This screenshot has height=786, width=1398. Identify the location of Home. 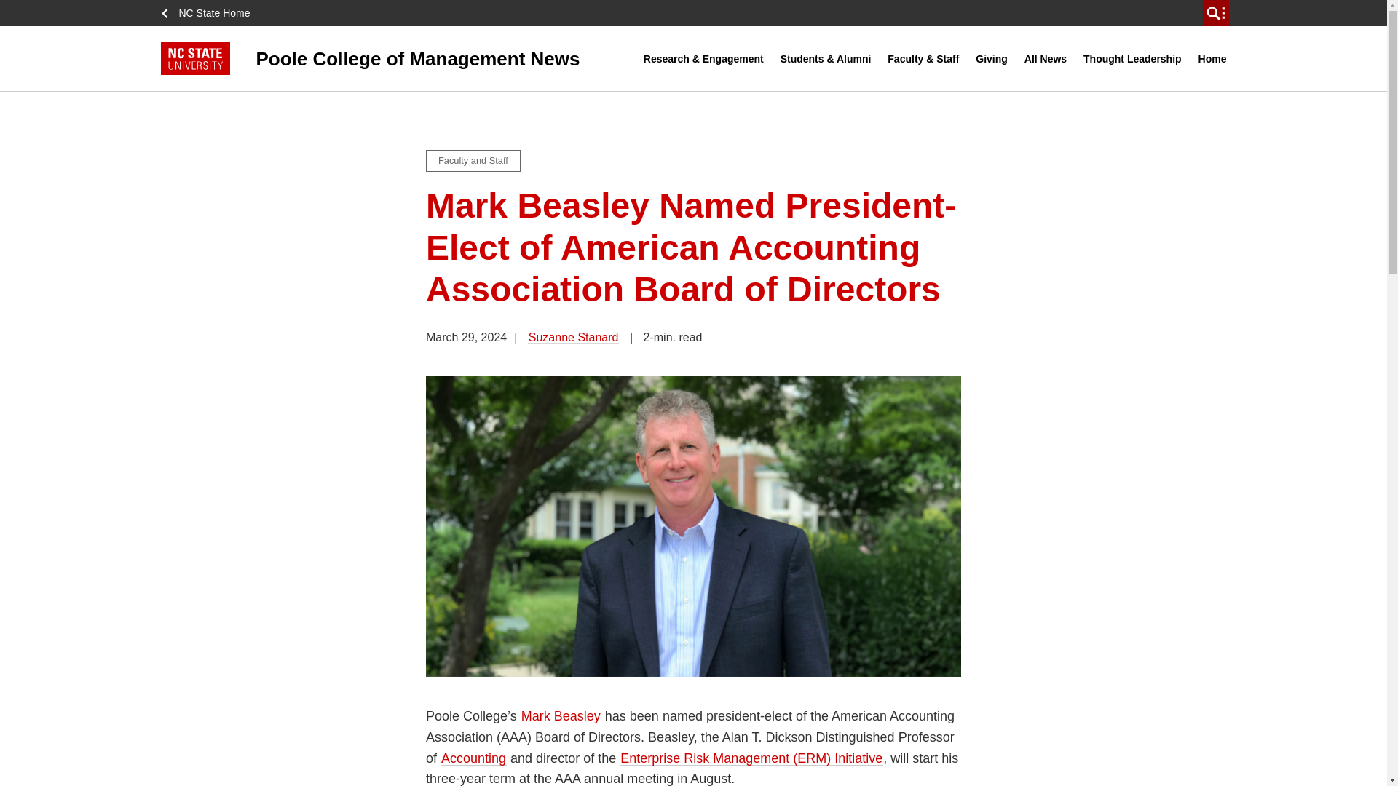
(1212, 58).